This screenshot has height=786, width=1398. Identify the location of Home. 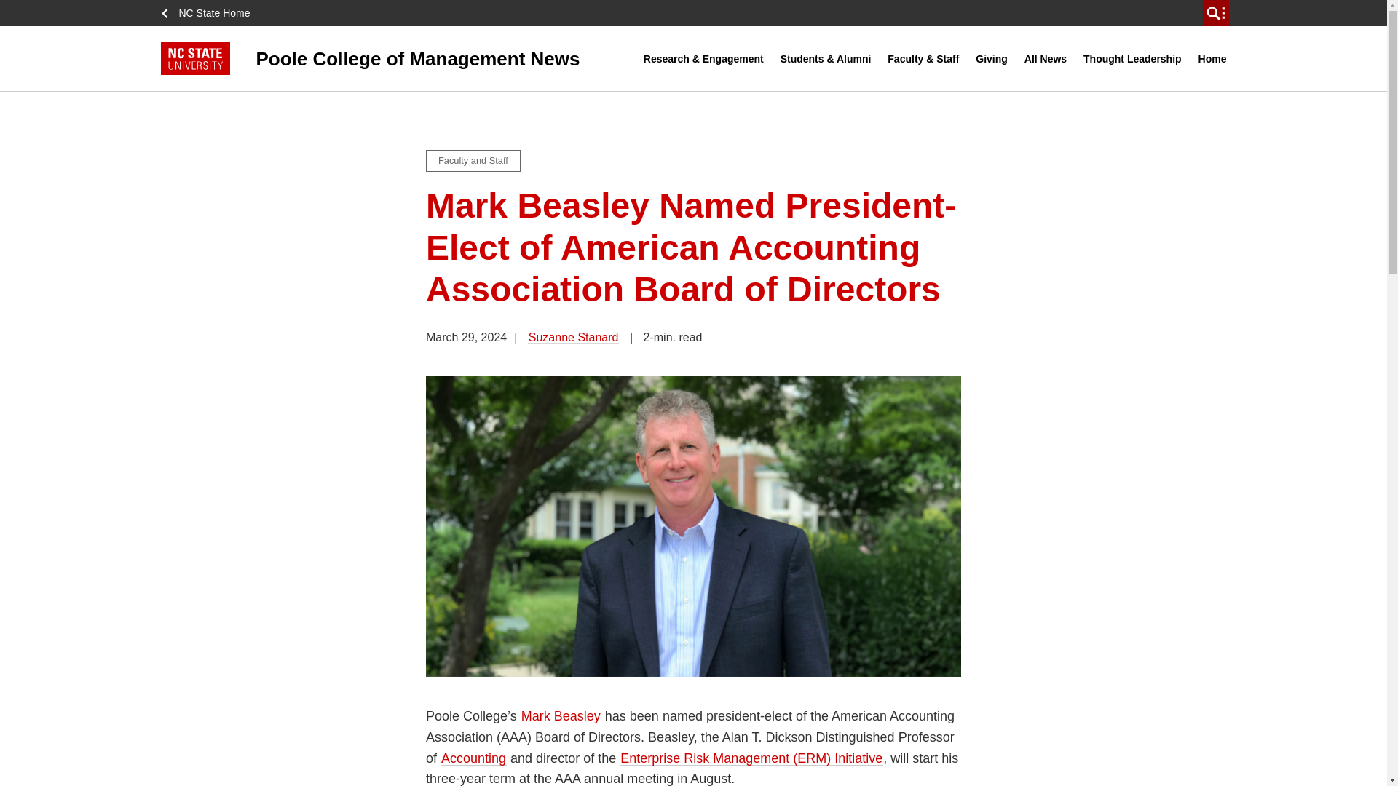
(1212, 58).